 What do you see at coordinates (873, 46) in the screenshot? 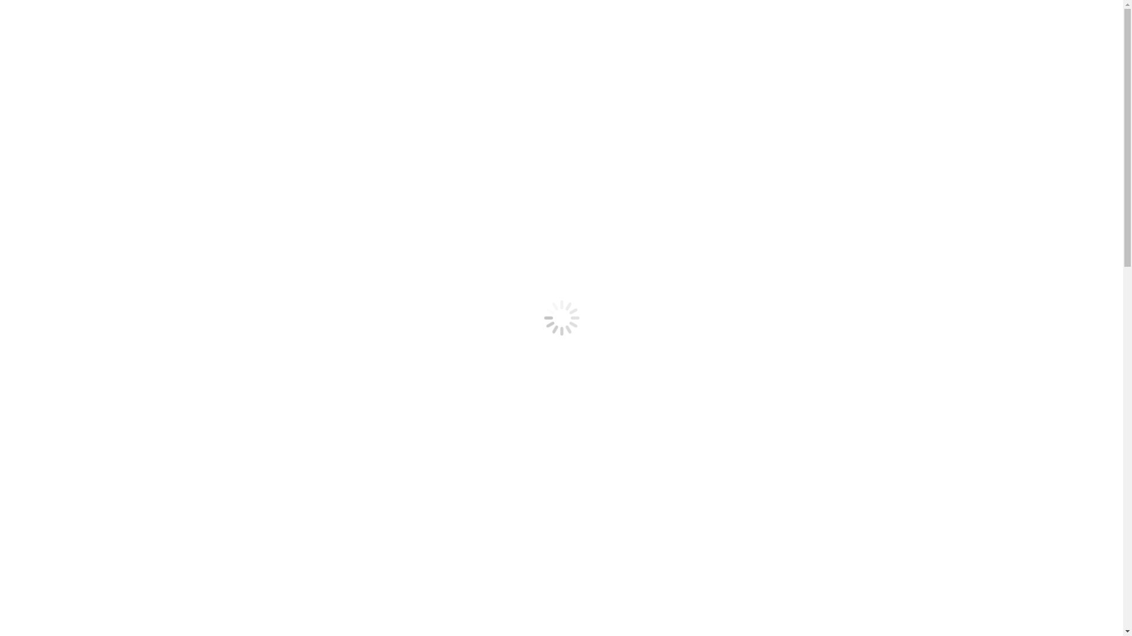
I see `$0.00
0` at bounding box center [873, 46].